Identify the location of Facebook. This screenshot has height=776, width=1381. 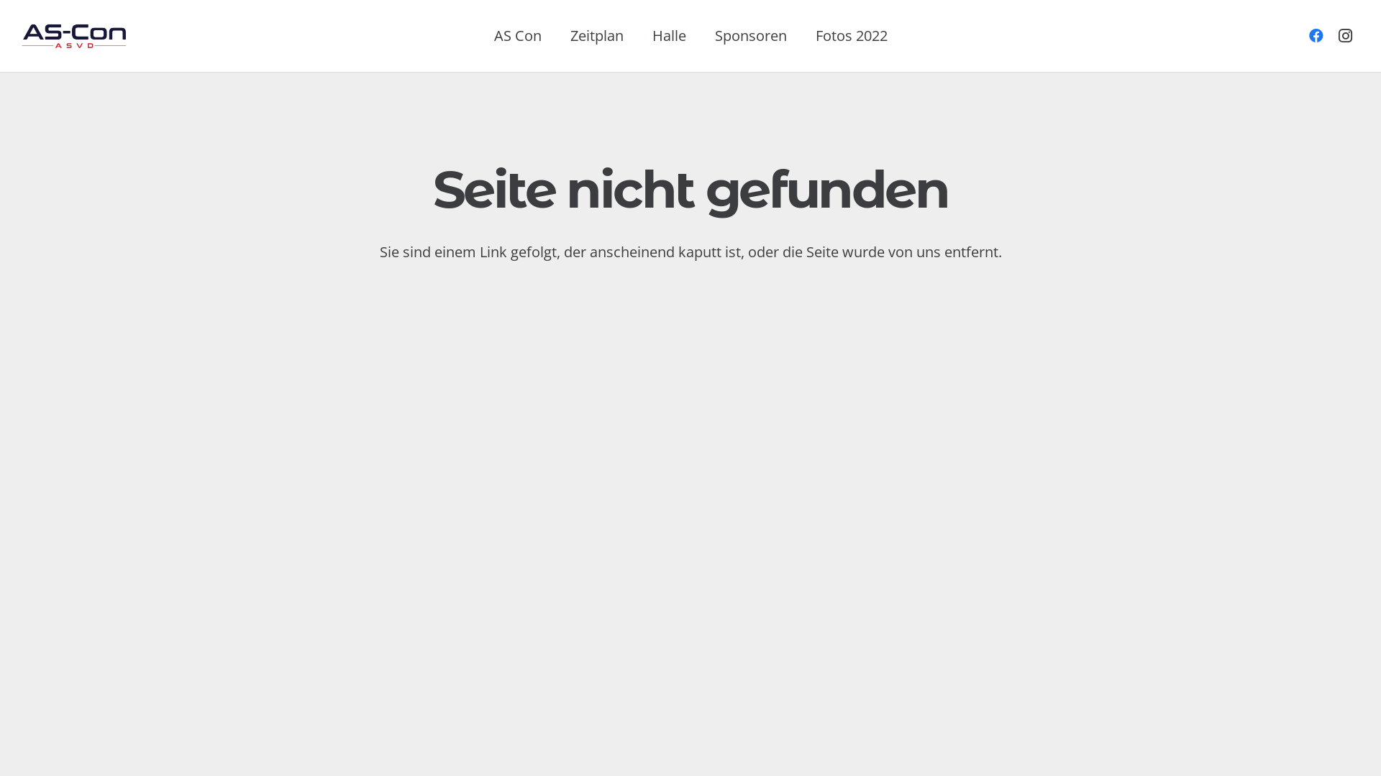
(1316, 36).